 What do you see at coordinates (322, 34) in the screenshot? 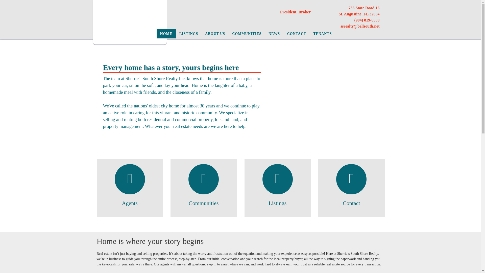
I see `TENANTS` at bounding box center [322, 34].